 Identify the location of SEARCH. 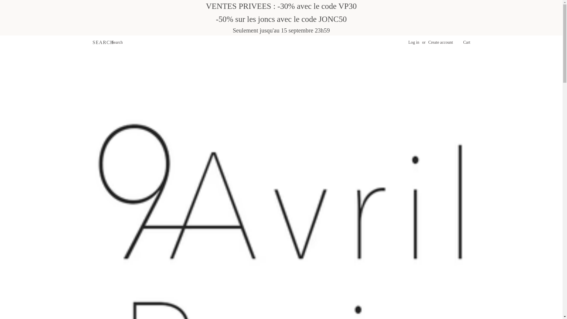
(102, 43).